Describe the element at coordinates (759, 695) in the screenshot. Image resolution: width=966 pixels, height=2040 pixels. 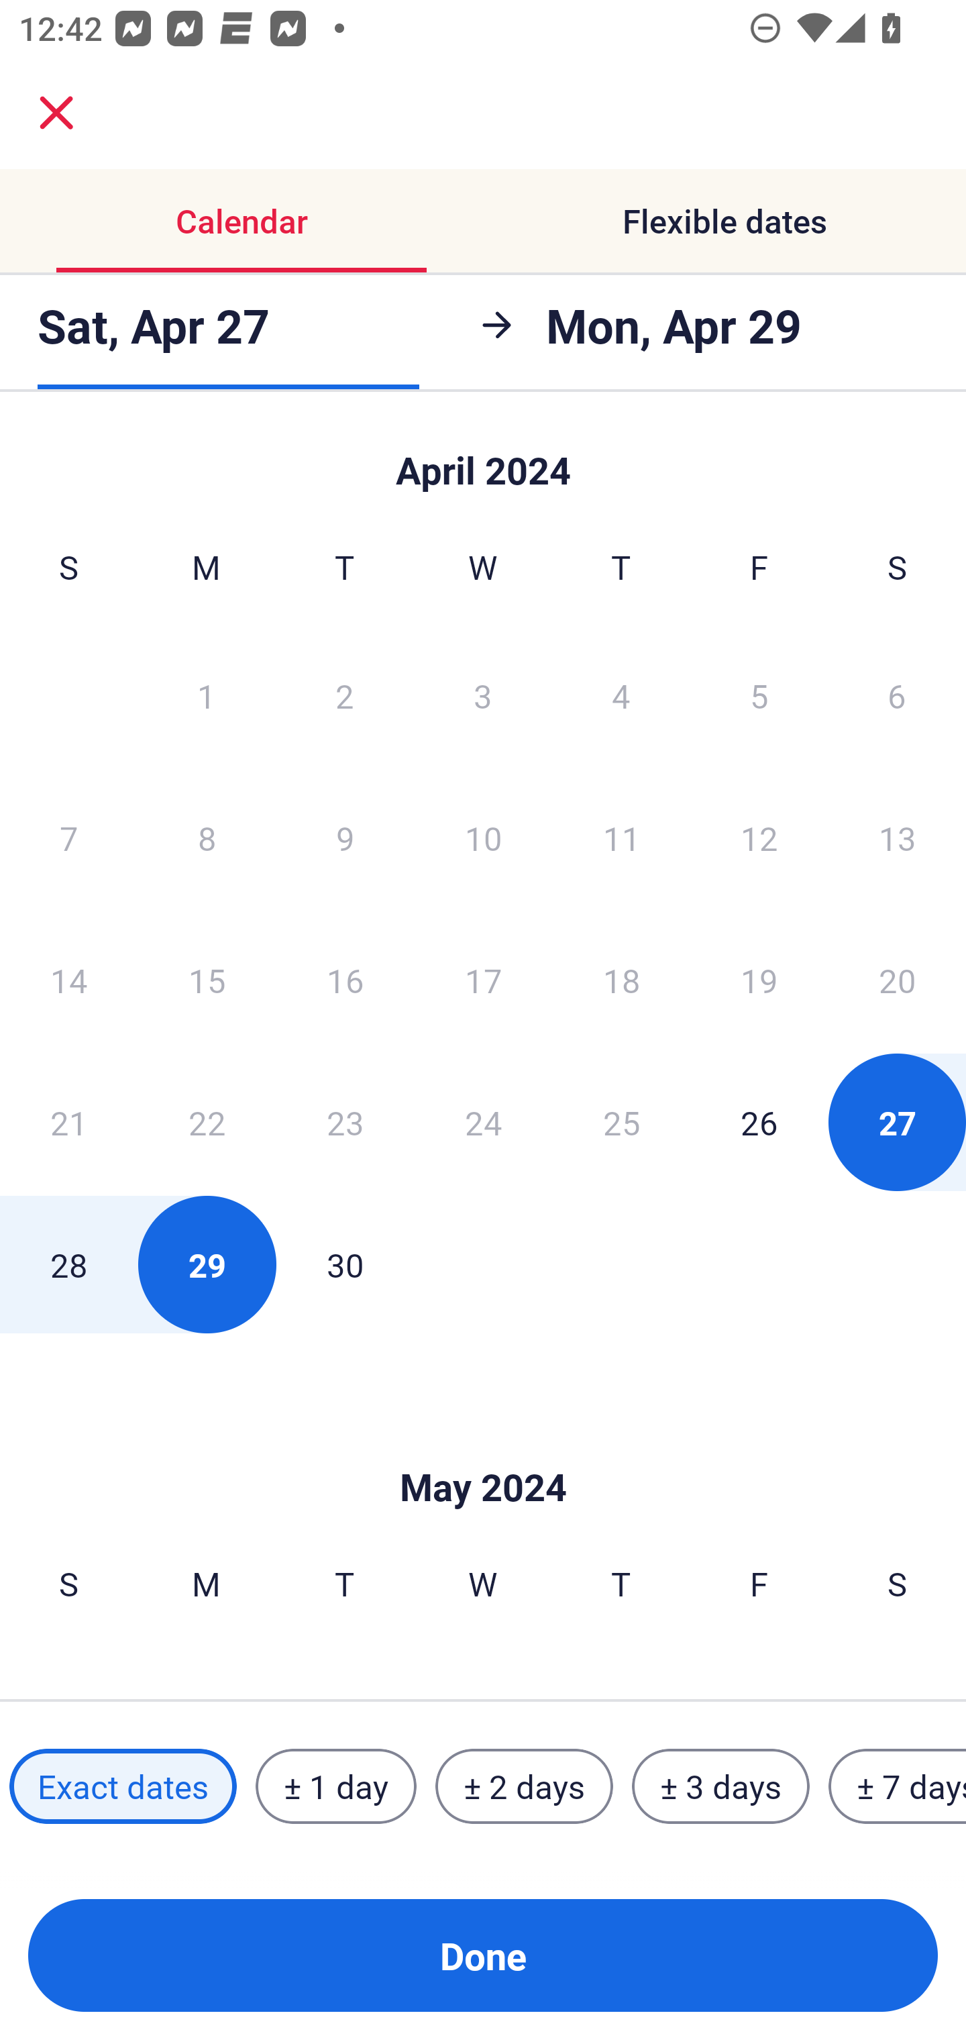
I see `5 Friday, April 5, 2024` at that location.